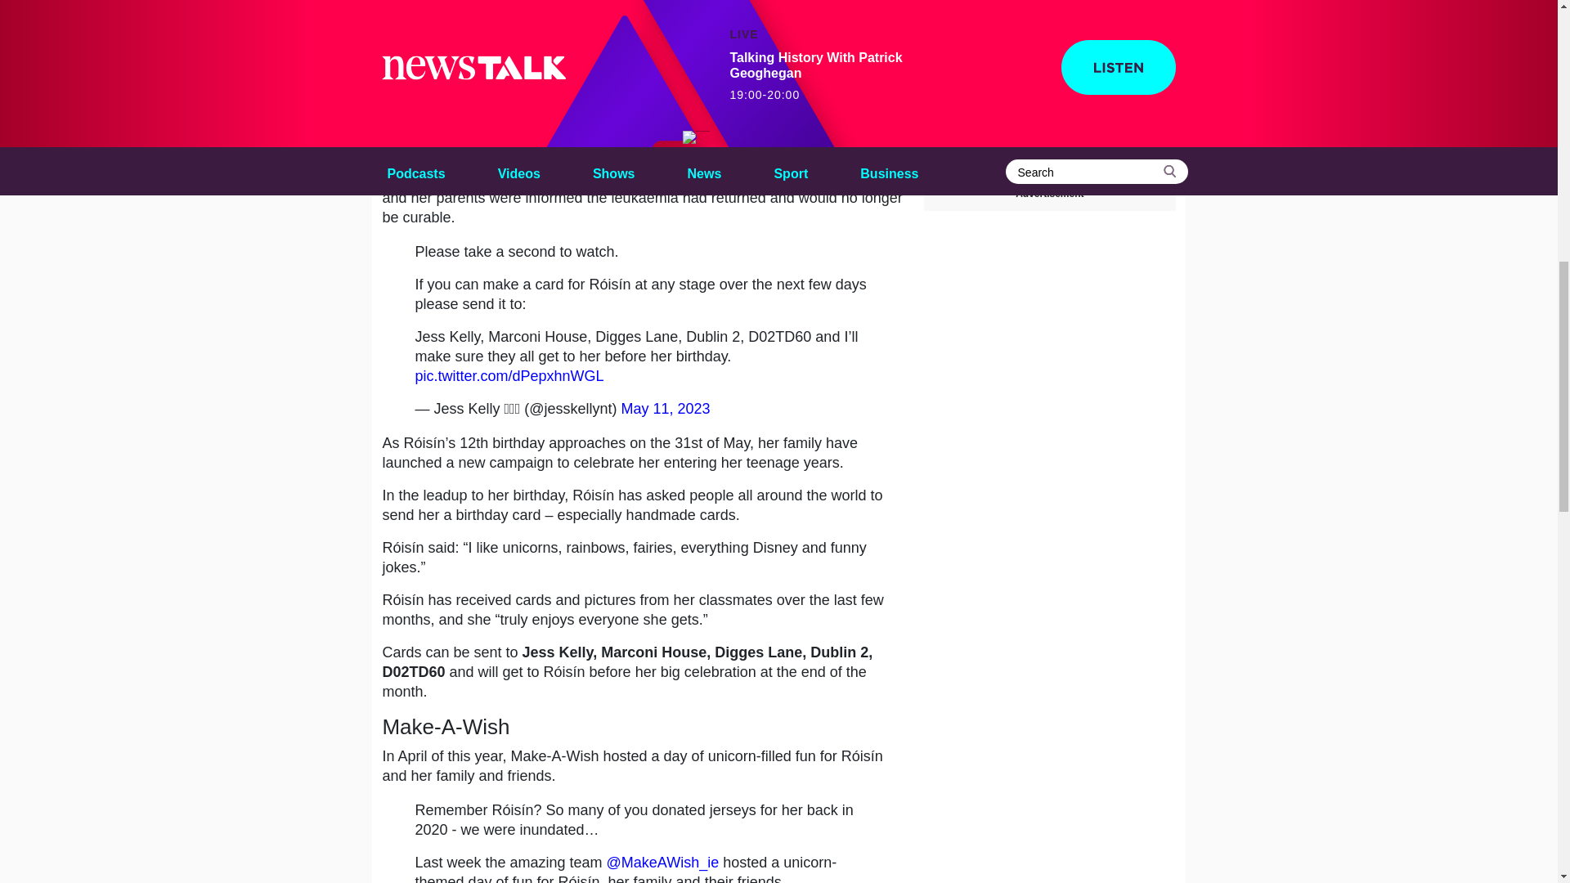 The height and width of the screenshot is (883, 1570). I want to click on May 11, 2023, so click(666, 409).